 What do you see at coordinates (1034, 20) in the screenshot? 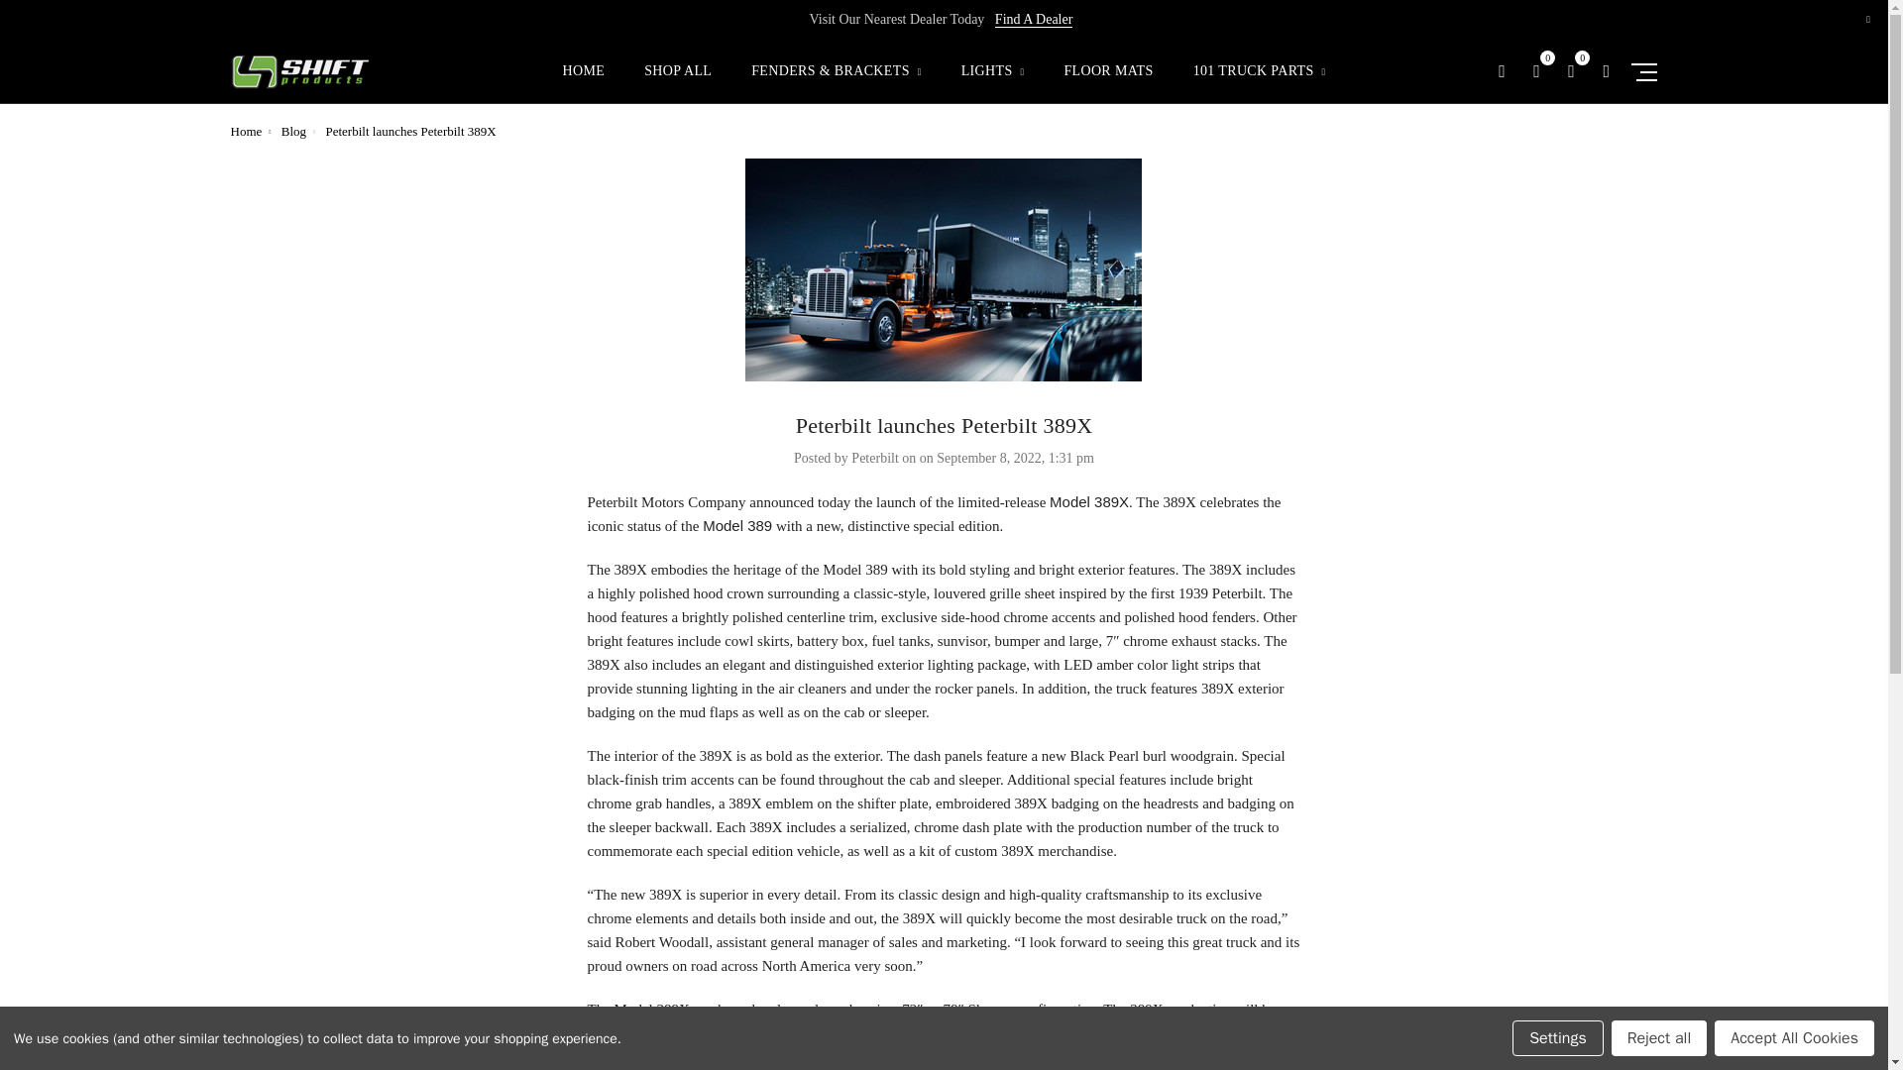
I see `Find A Dealer` at bounding box center [1034, 20].